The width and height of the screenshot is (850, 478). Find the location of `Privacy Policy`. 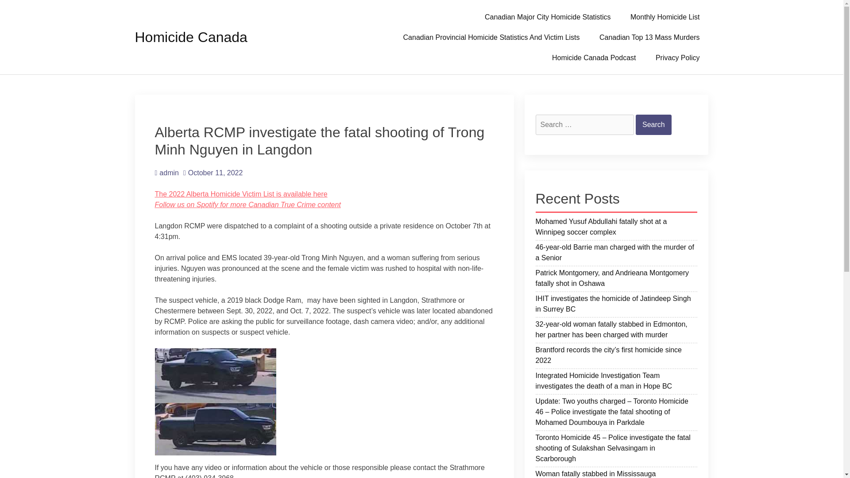

Privacy Policy is located at coordinates (678, 58).